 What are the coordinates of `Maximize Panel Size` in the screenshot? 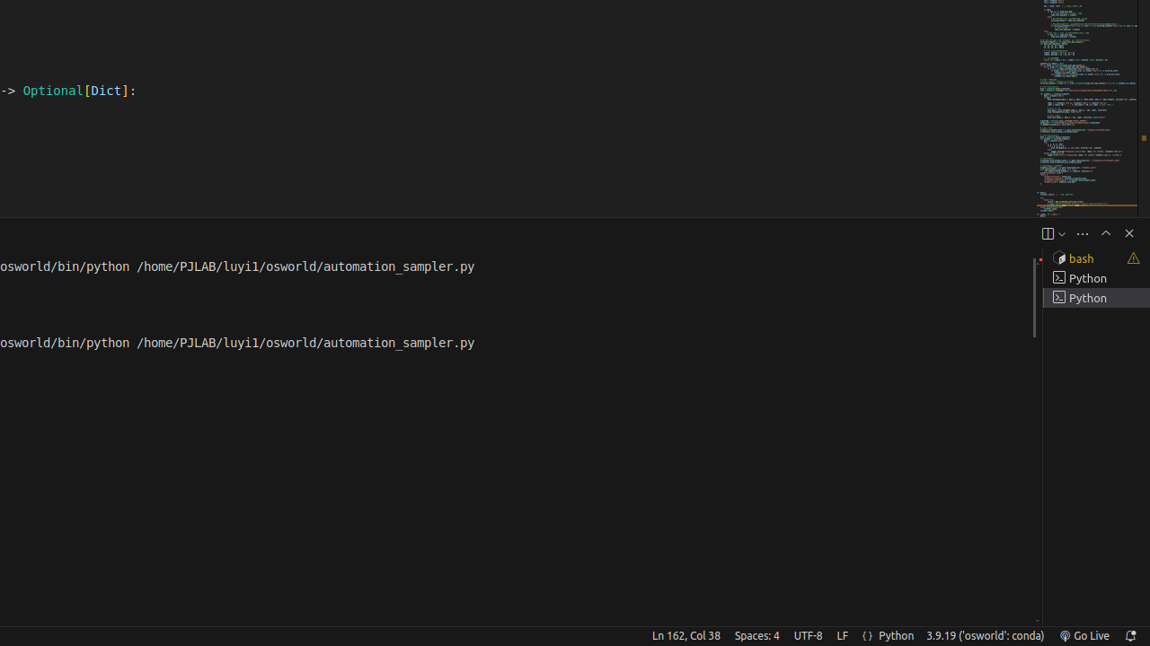 It's located at (1106, 233).